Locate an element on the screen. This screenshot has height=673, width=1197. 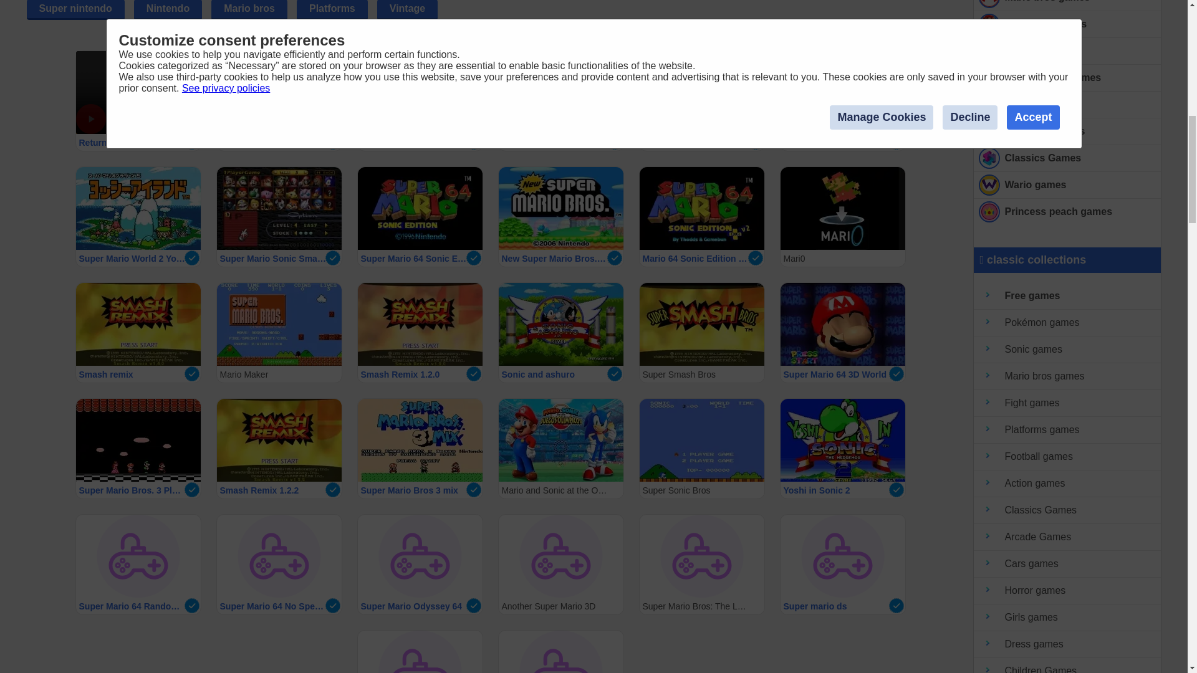
Platforms games is located at coordinates (1067, 430).